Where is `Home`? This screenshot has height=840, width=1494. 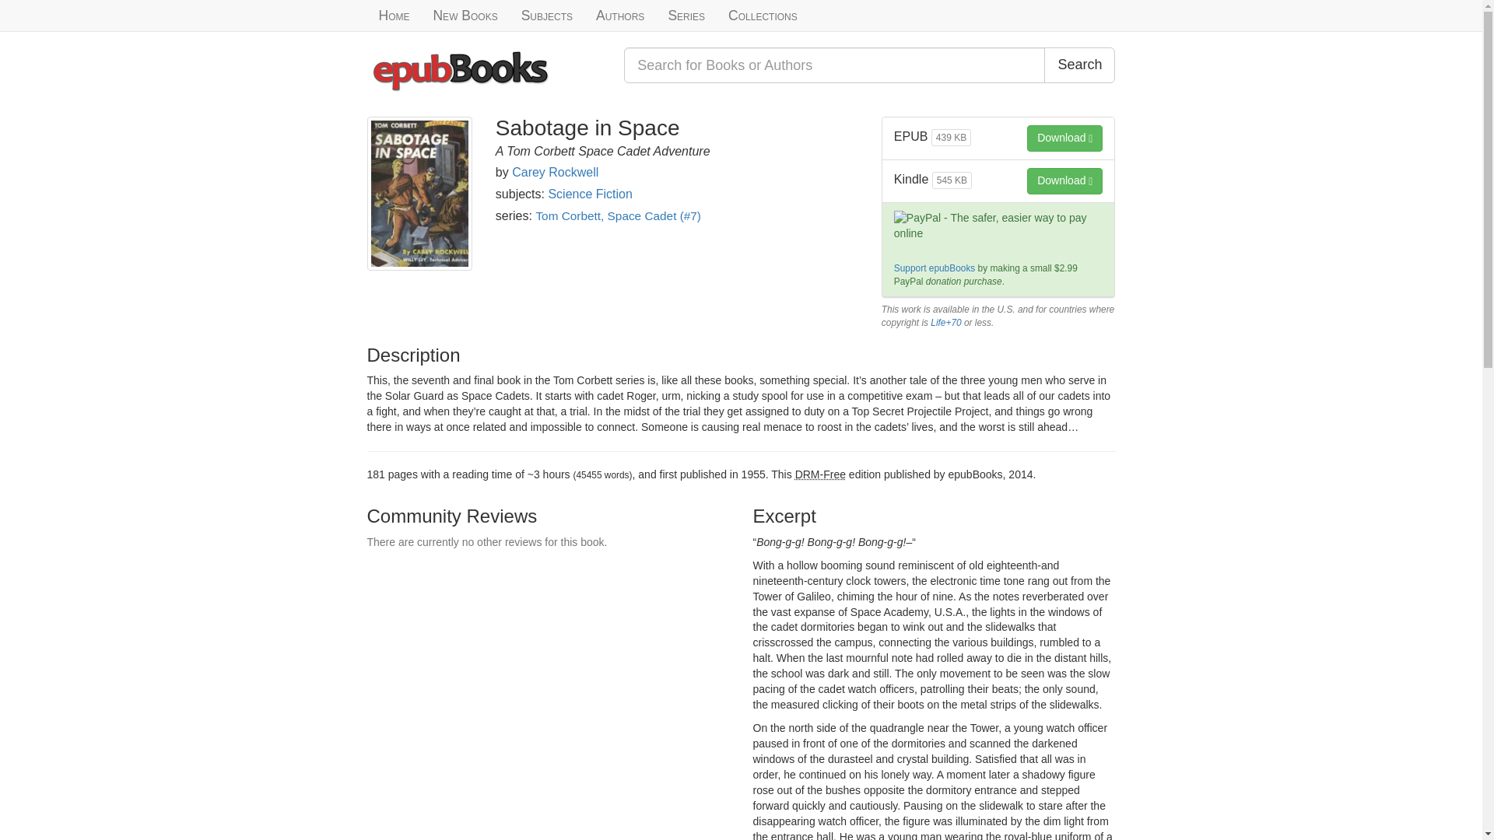
Home is located at coordinates (394, 16).